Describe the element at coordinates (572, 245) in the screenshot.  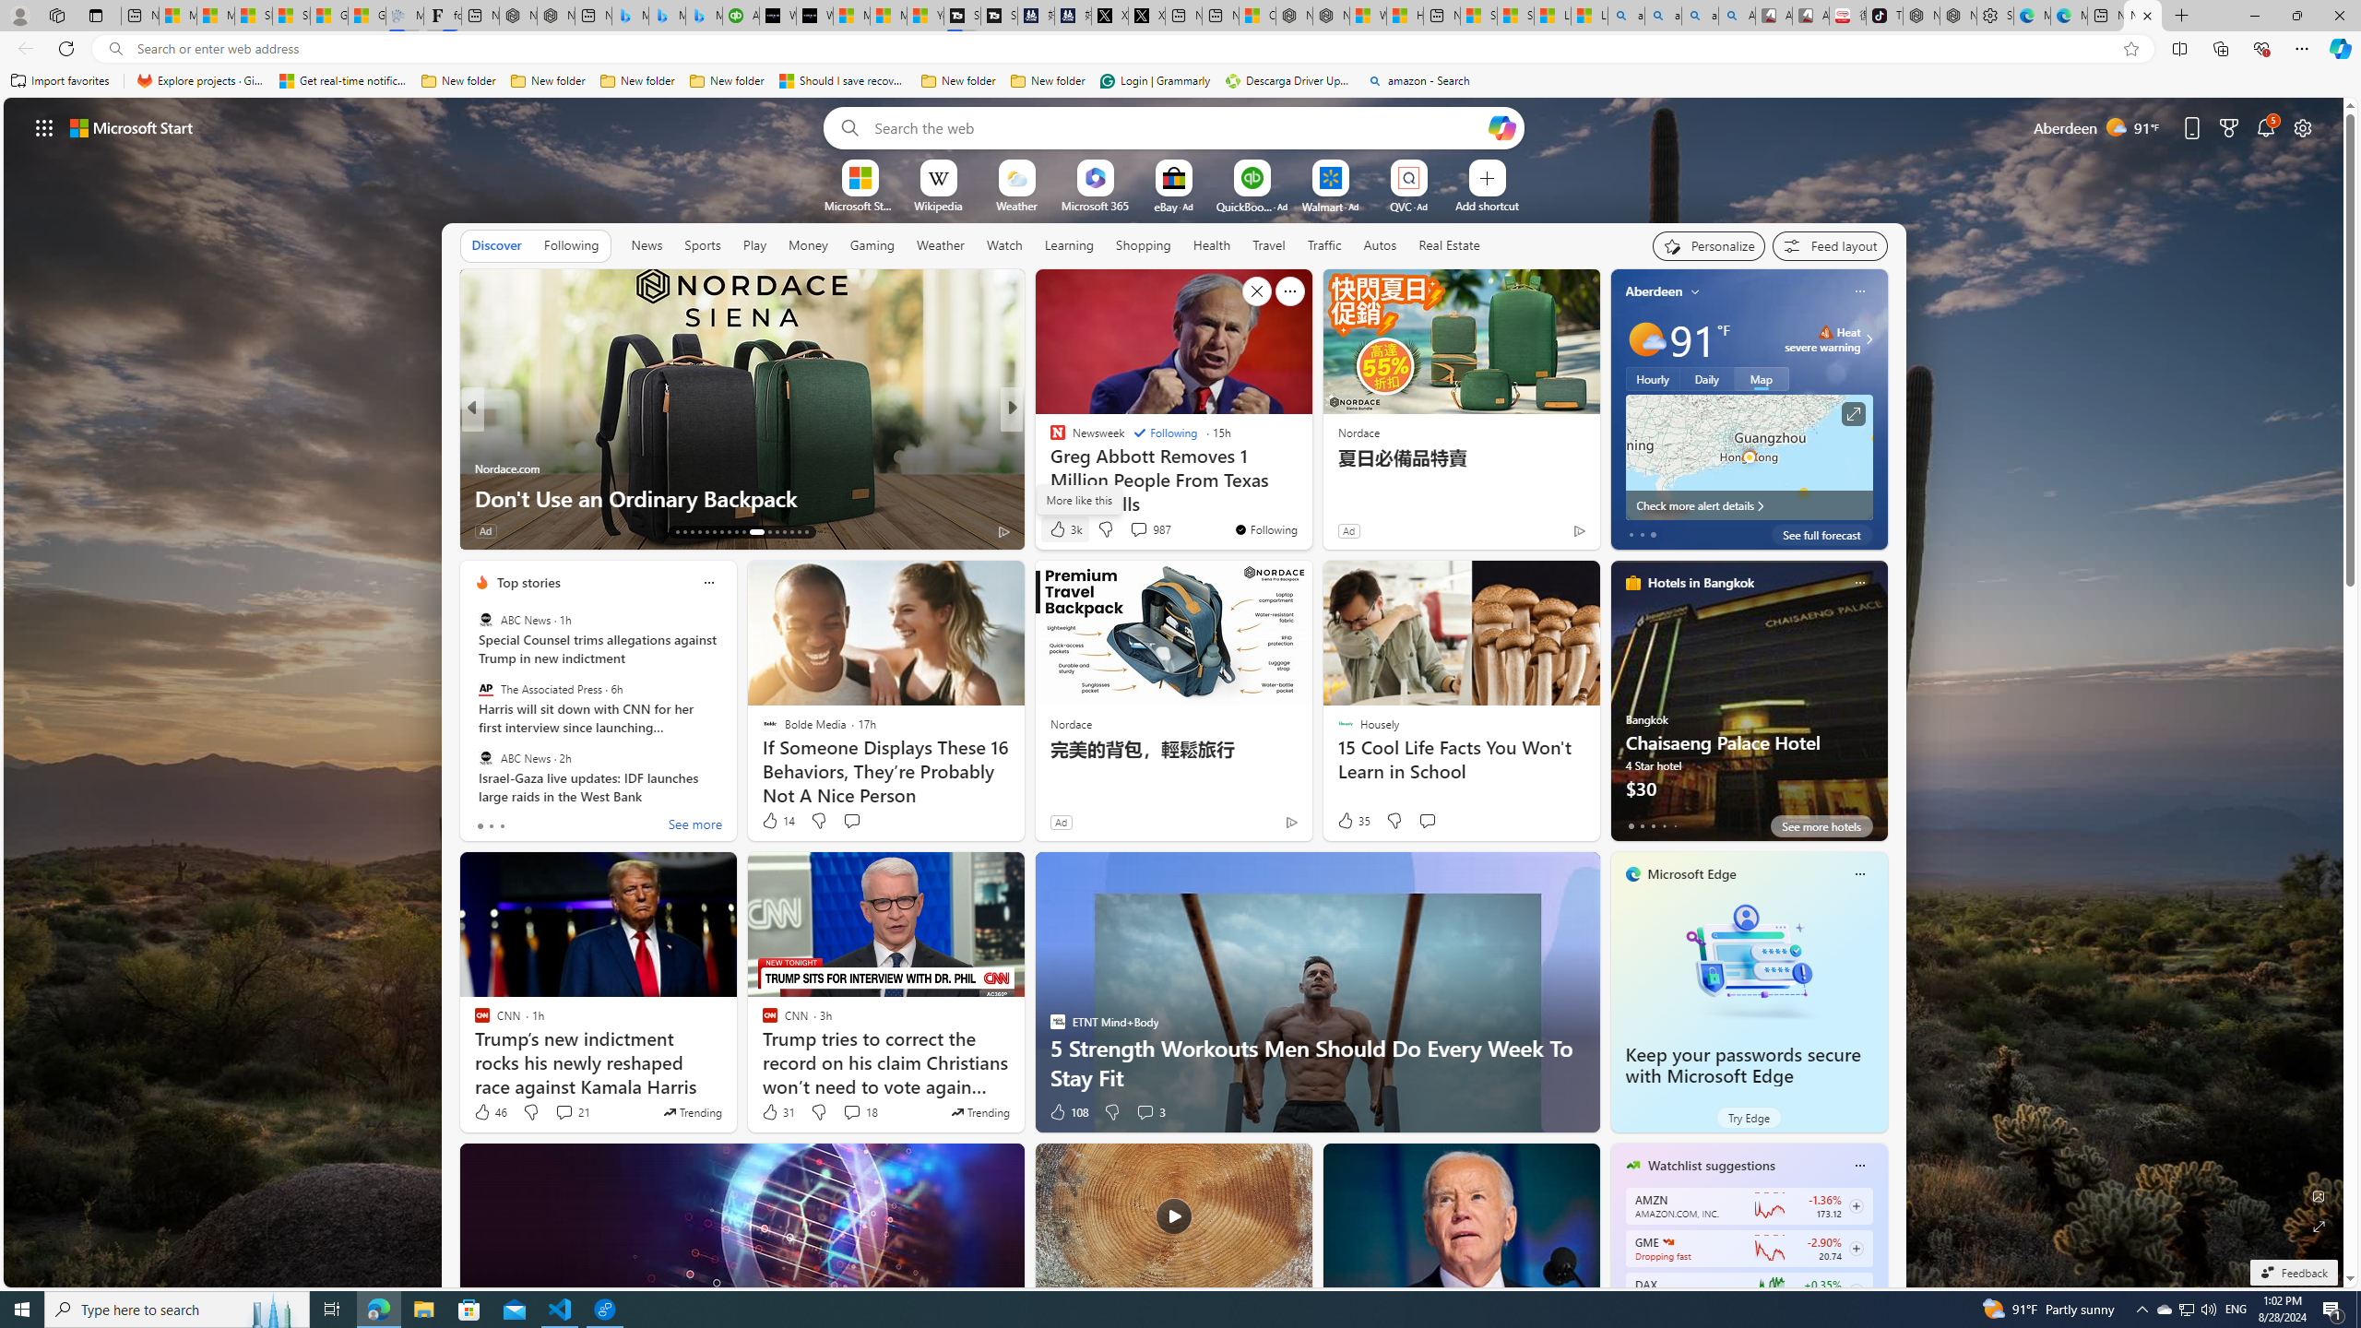
I see `Following` at that location.